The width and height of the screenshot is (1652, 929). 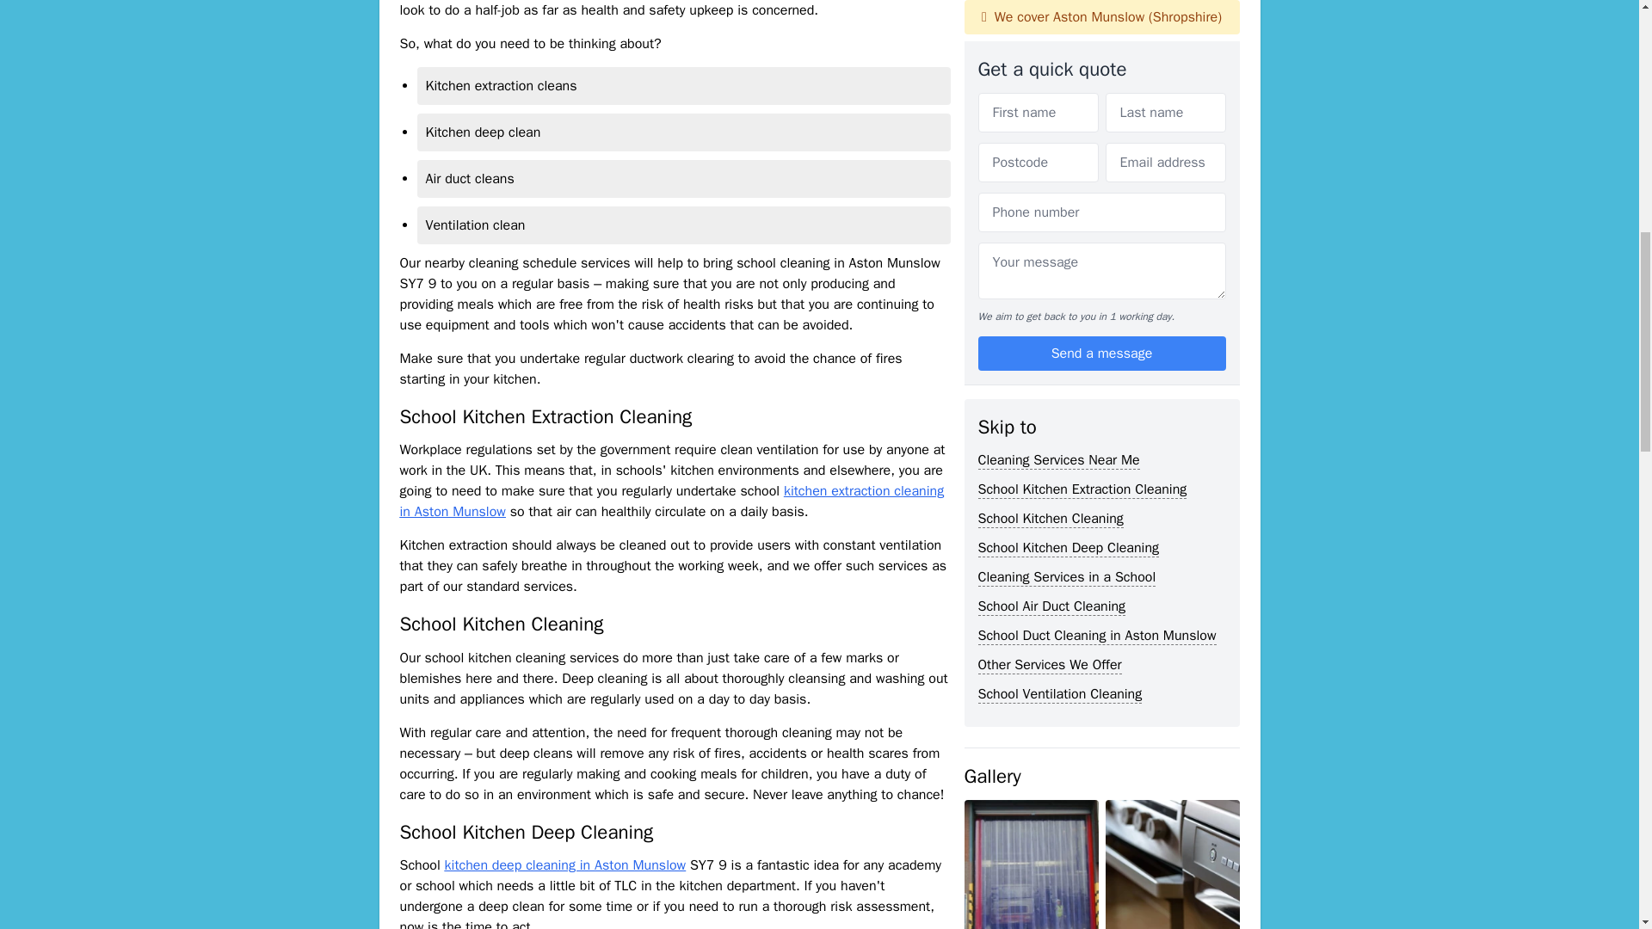 What do you see at coordinates (671, 501) in the screenshot?
I see `kitchen extraction cleaning in Aston Munslow` at bounding box center [671, 501].